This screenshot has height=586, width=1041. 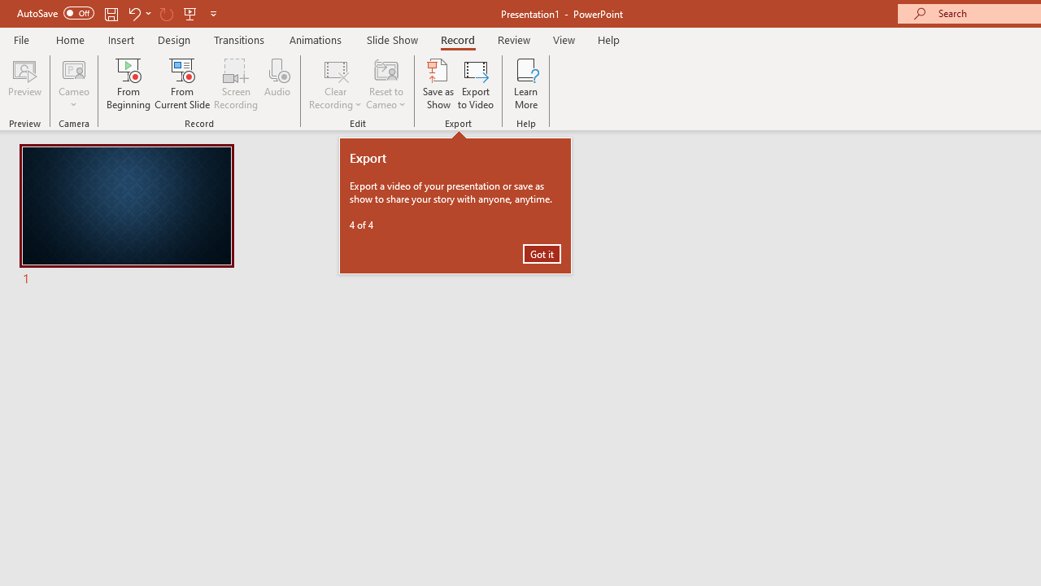 What do you see at coordinates (119, 13) in the screenshot?
I see `Quick Access Toolbar` at bounding box center [119, 13].